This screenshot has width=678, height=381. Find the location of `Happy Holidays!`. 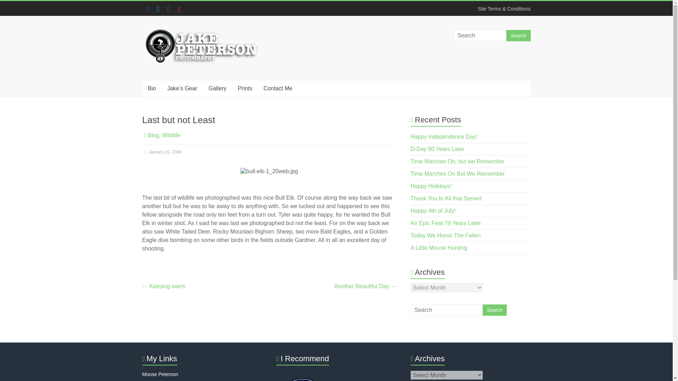

Happy Holidays! is located at coordinates (432, 186).